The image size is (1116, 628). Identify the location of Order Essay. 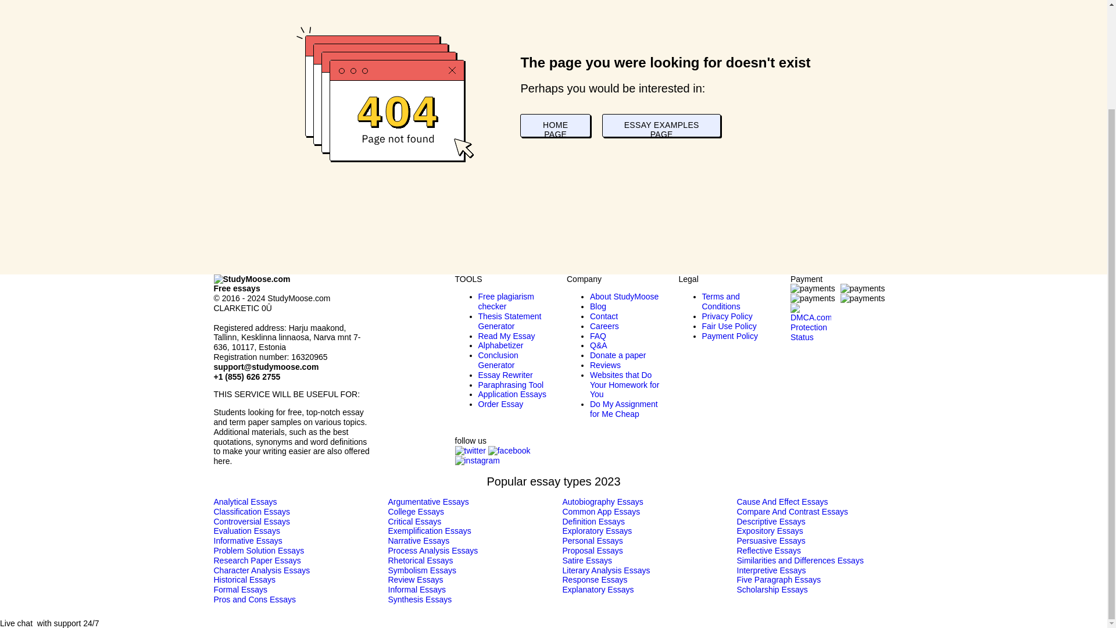
(500, 404).